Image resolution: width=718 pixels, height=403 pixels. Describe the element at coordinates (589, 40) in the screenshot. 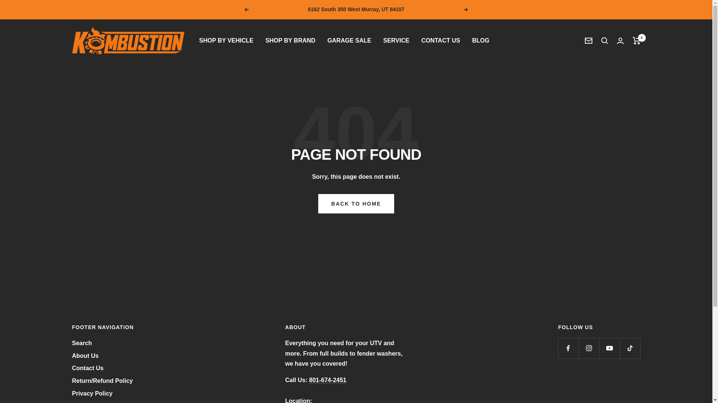

I see `Newsletter` at that location.